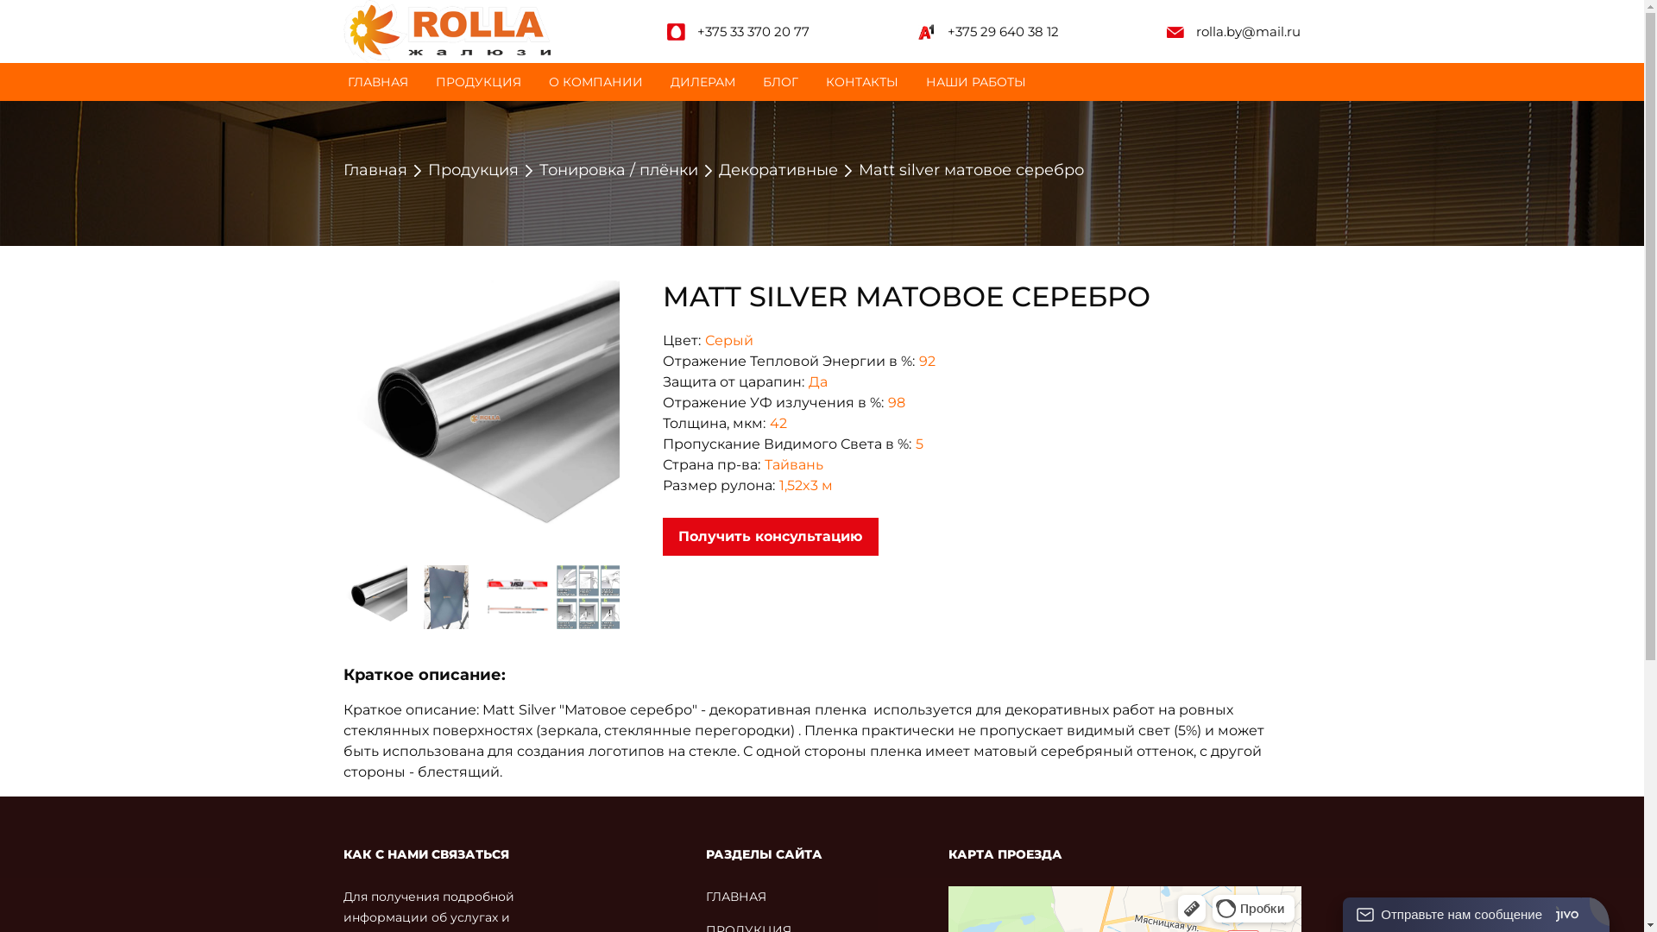 The image size is (1657, 932). Describe the element at coordinates (1003, 31) in the screenshot. I see `+375 29 640 38 12` at that location.